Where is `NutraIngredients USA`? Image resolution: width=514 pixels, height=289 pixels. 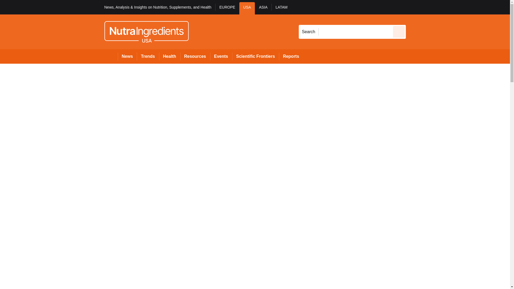 NutraIngredients USA is located at coordinates (146, 32).